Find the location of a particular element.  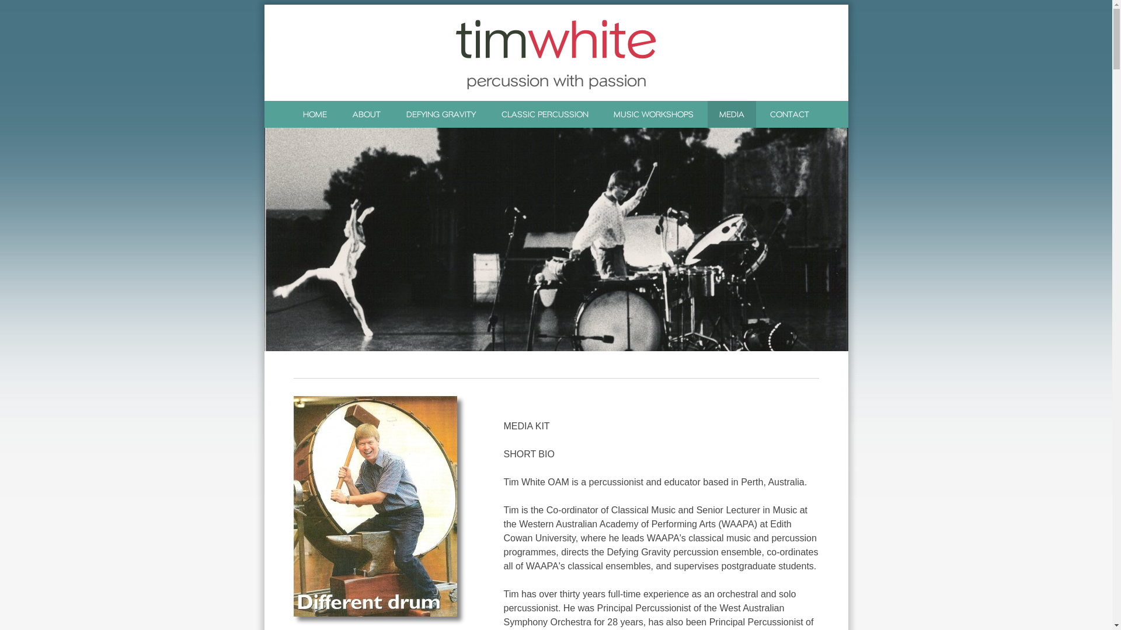

CLASSIC PERCUSSION is located at coordinates (544, 114).